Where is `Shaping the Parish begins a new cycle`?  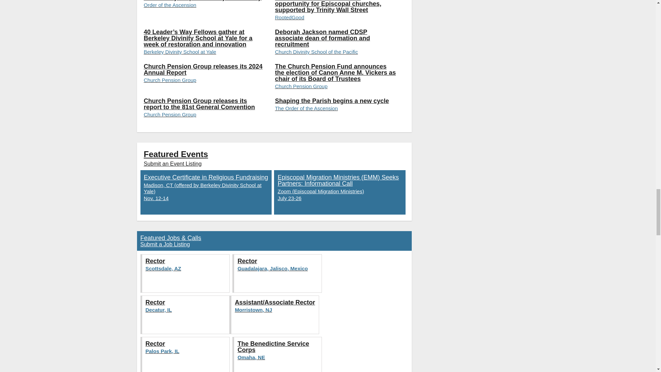
Shaping the Parish begins a new cycle is located at coordinates (336, 112).